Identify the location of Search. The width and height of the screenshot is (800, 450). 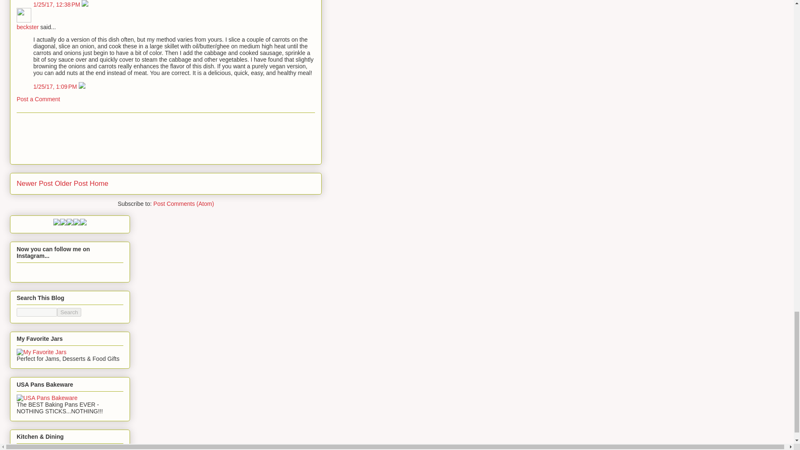
(69, 312).